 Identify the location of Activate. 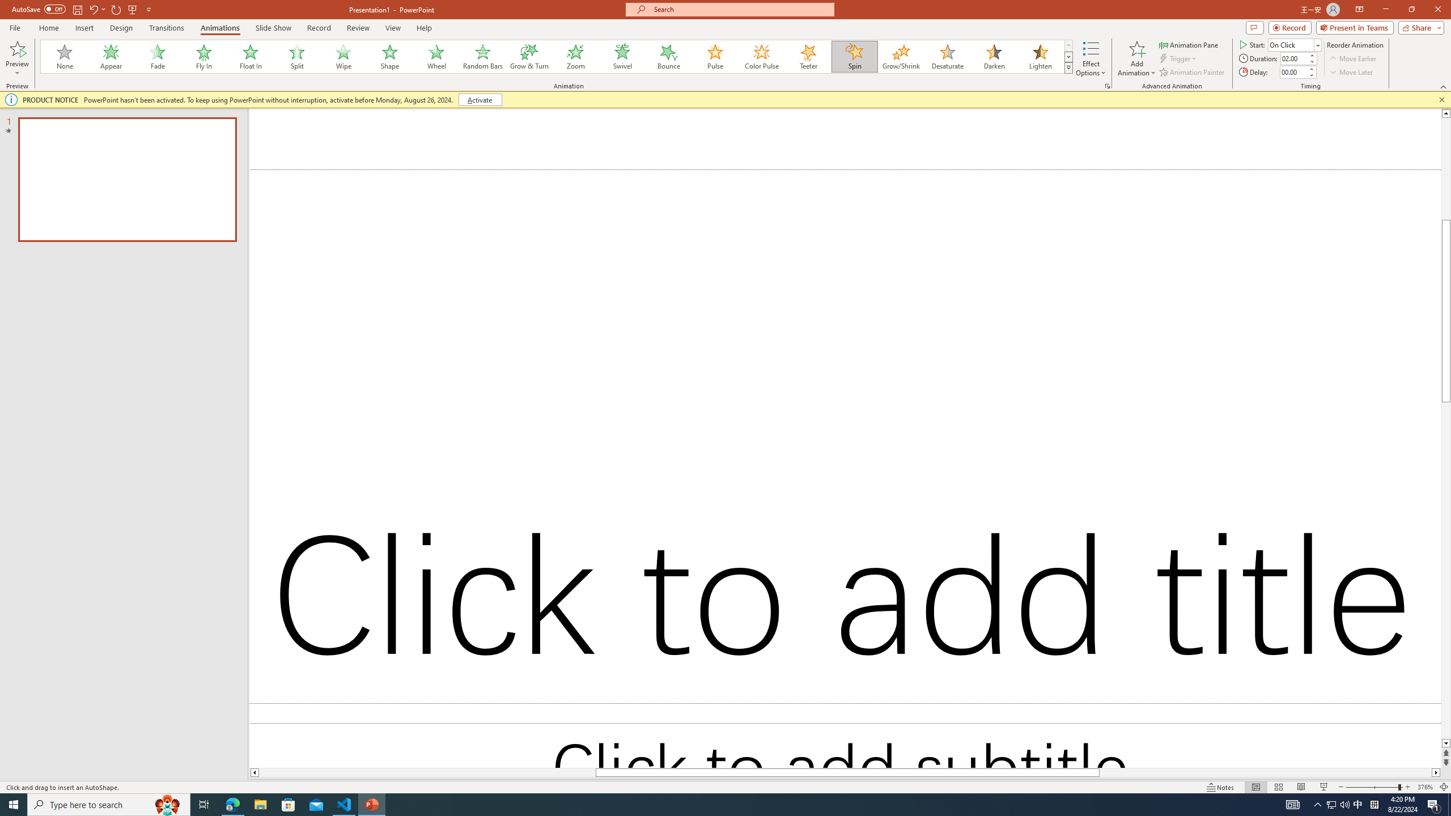
(480, 100).